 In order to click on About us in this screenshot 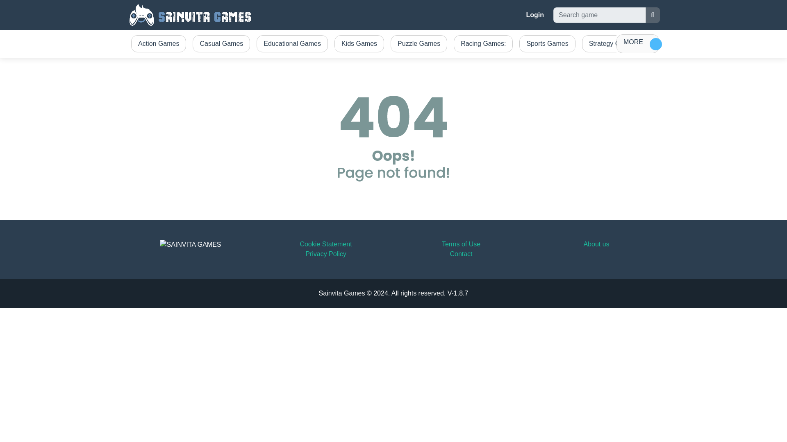, I will do `click(596, 244)`.